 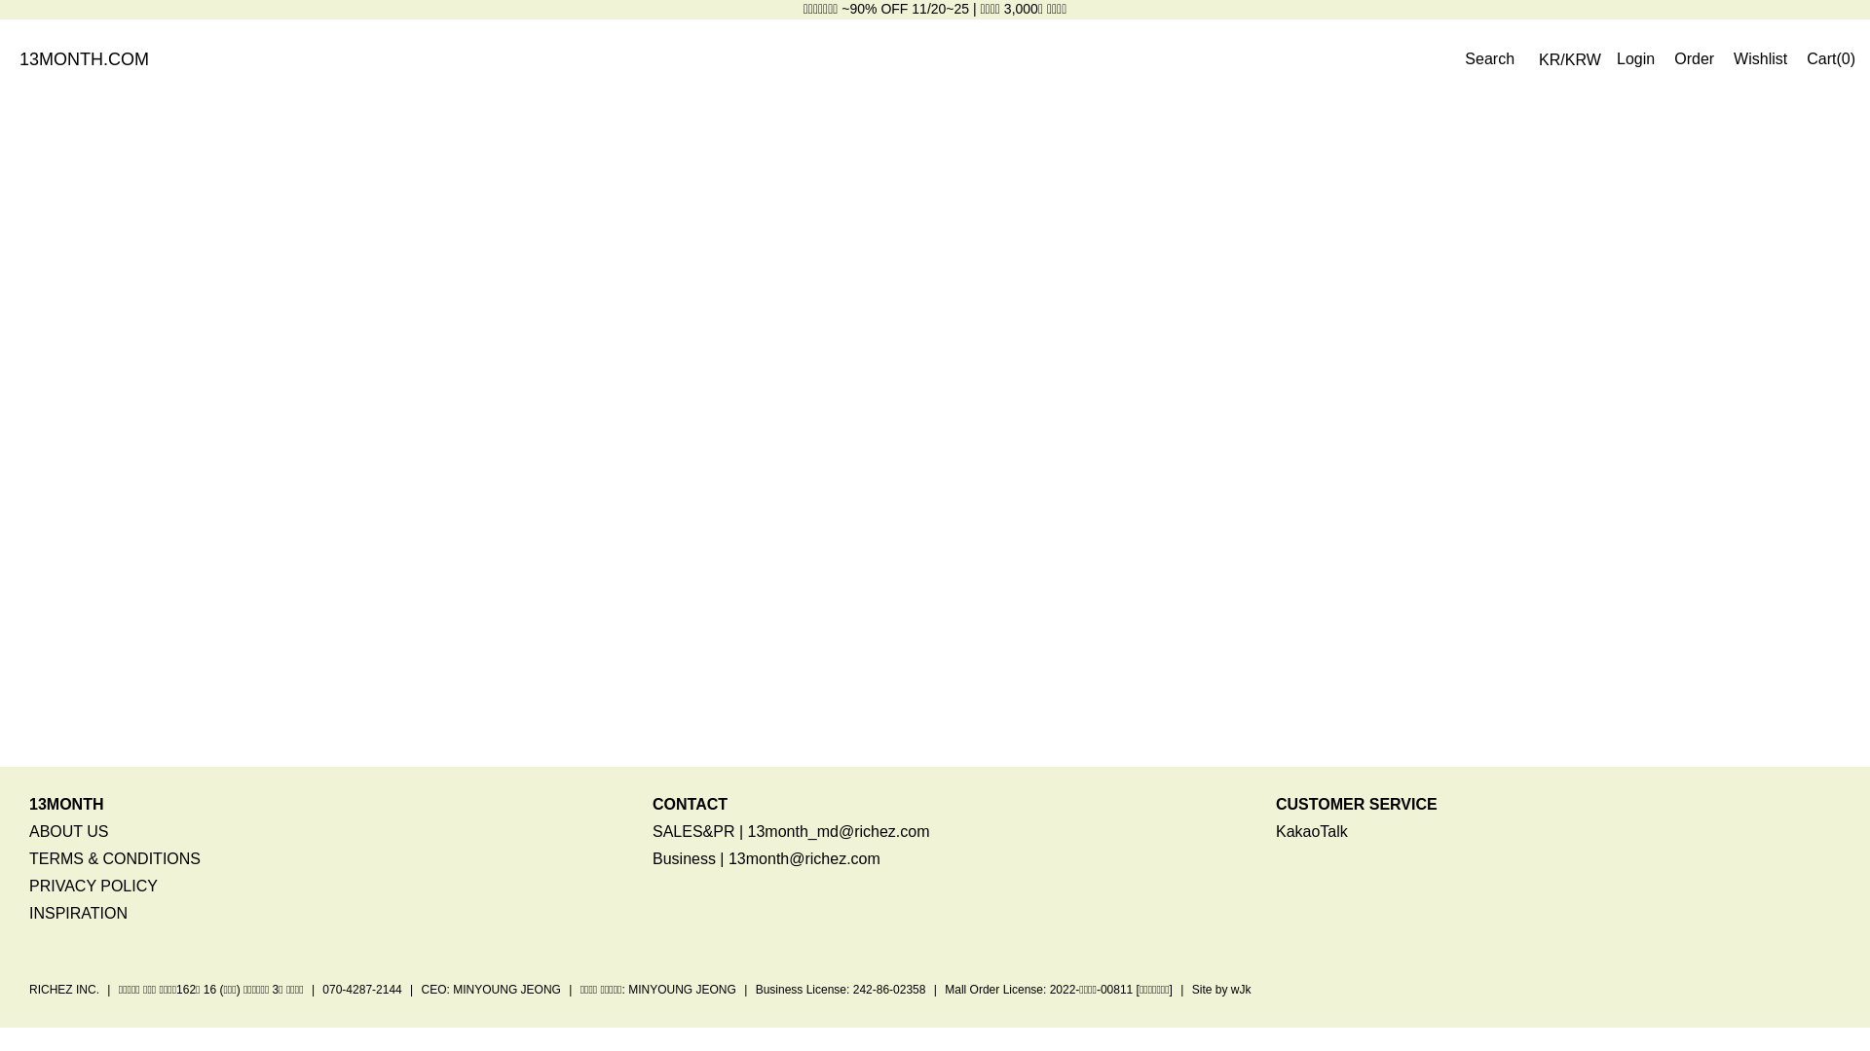 I want to click on Order, so click(x=1695, y=58).